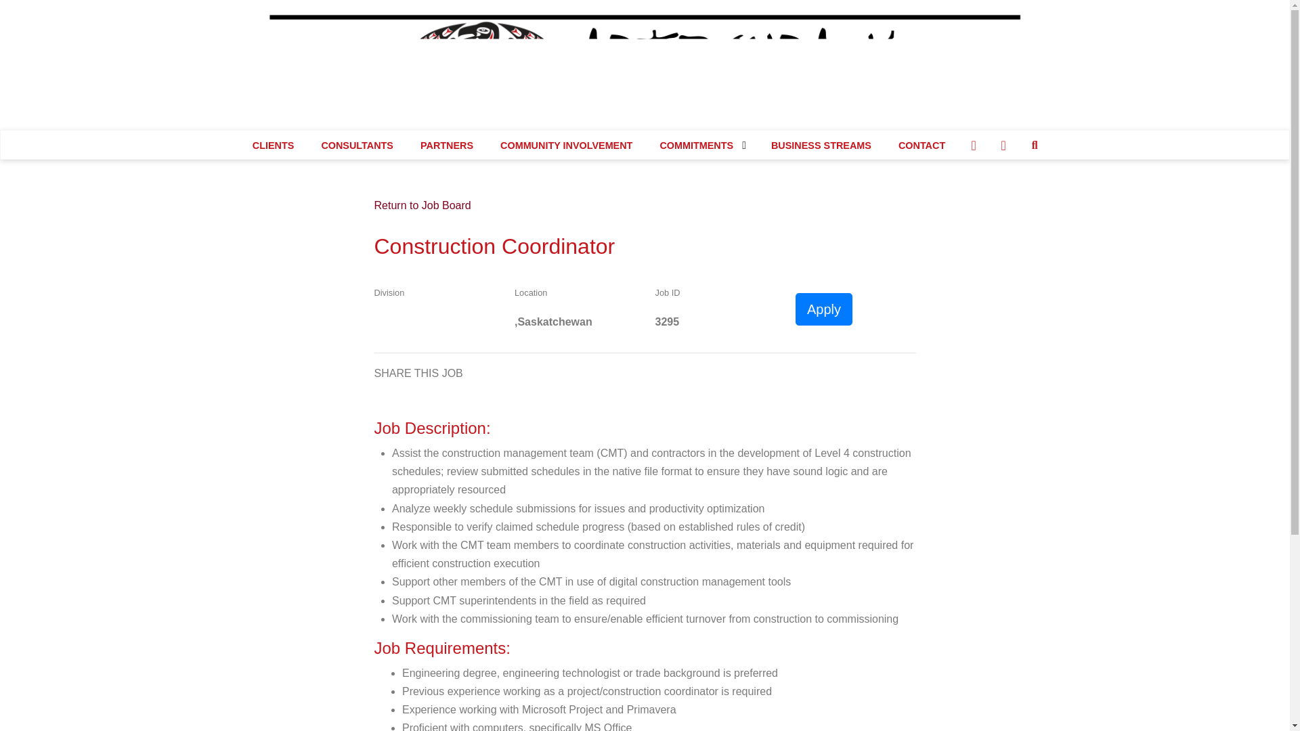  Describe the element at coordinates (566, 145) in the screenshot. I see `COMMUNITY INVOLVEMENT` at that location.